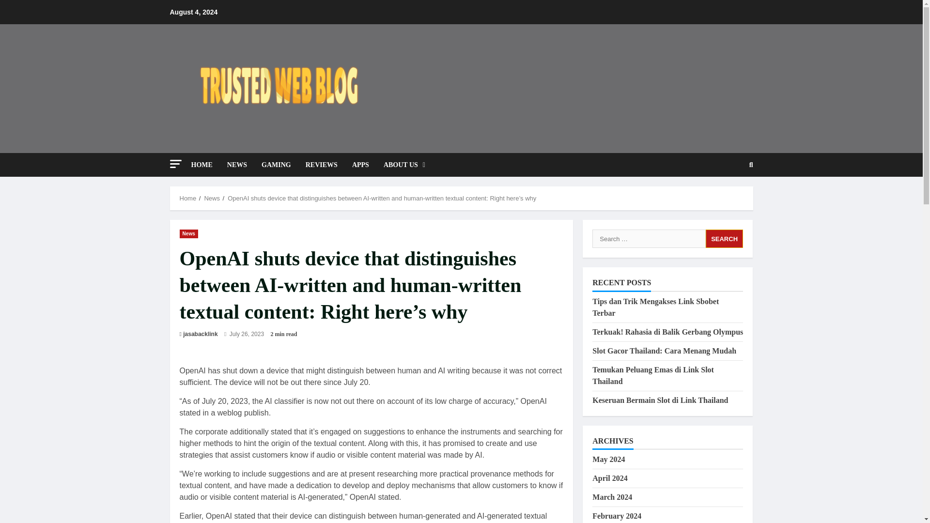 This screenshot has width=930, height=523. Describe the element at coordinates (322, 165) in the screenshot. I see `REVIEWS` at that location.